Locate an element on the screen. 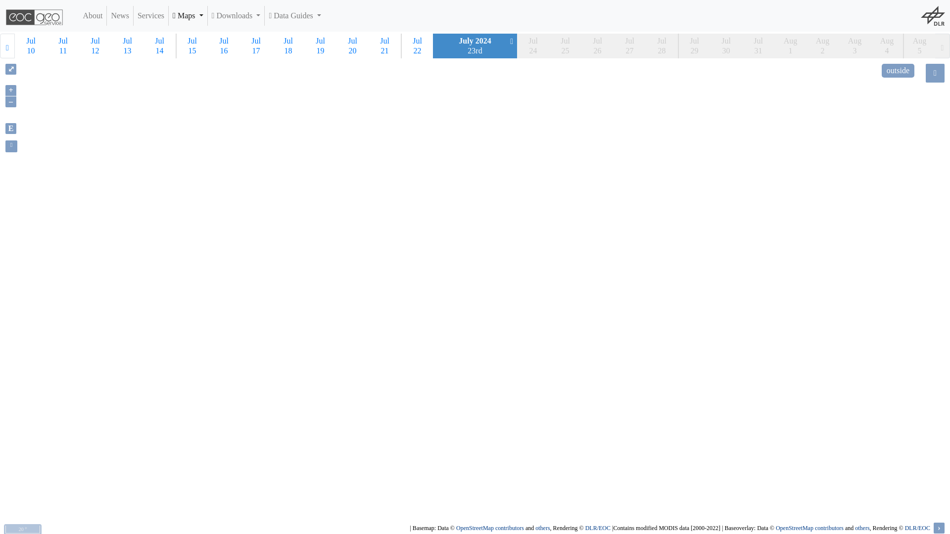 This screenshot has height=534, width=950. Saturday, 13th July 2024 is located at coordinates (127, 45).